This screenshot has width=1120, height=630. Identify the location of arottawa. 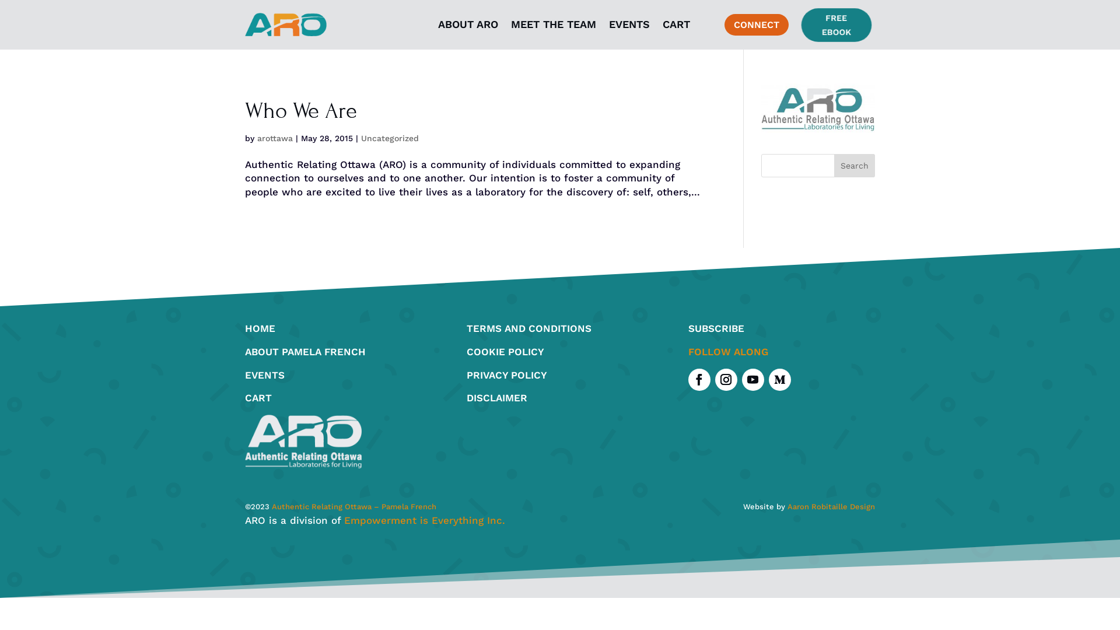
(275, 138).